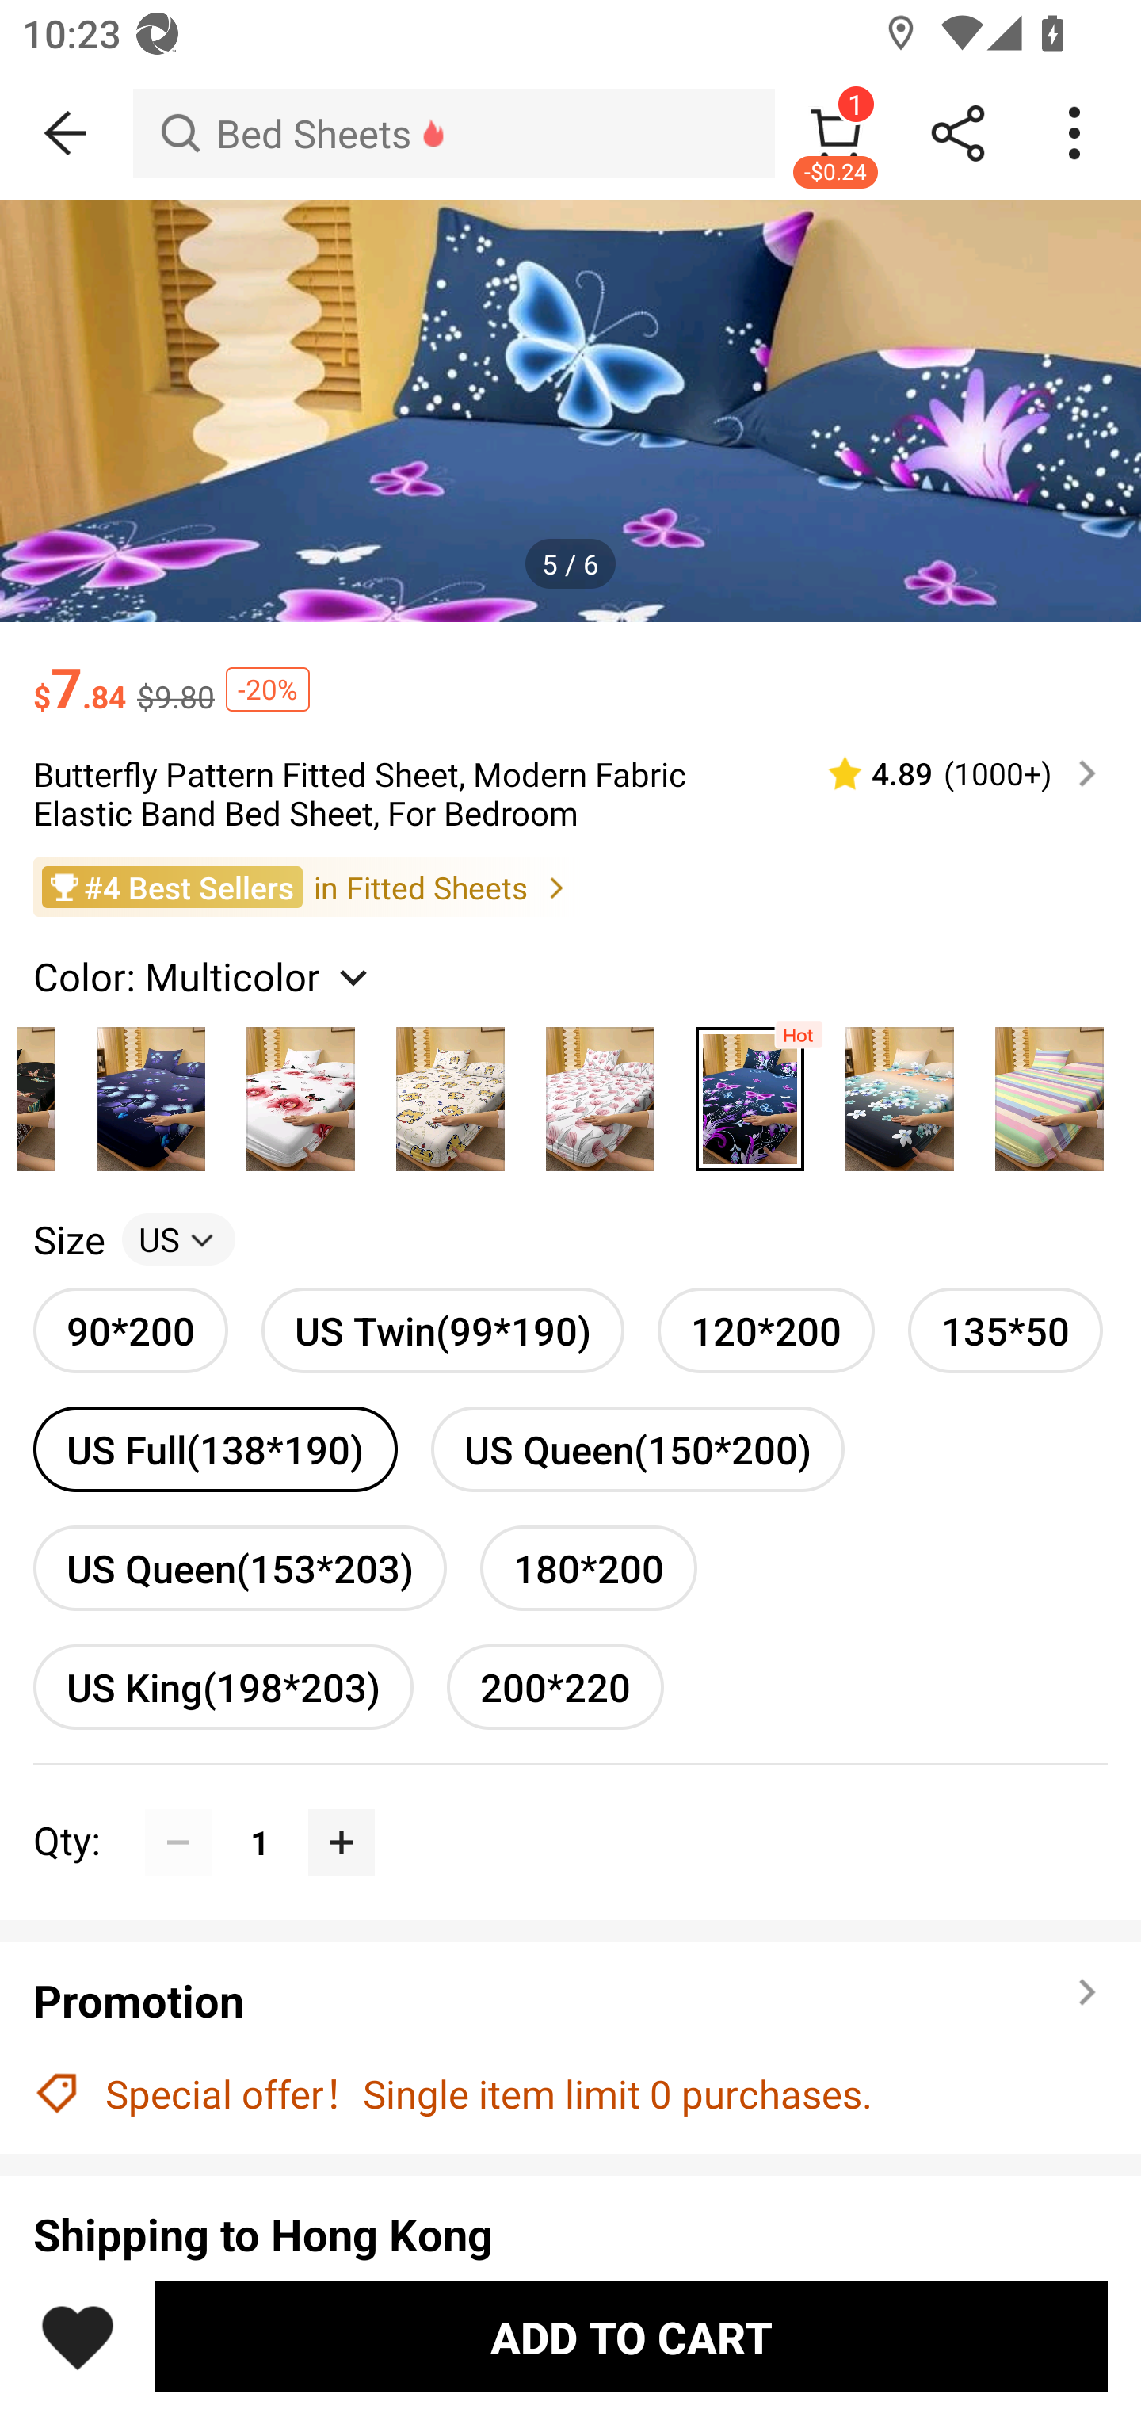 The image size is (1141, 2409). Describe the element at coordinates (588, 1567) in the screenshot. I see `180*200 180*200unselected option` at that location.